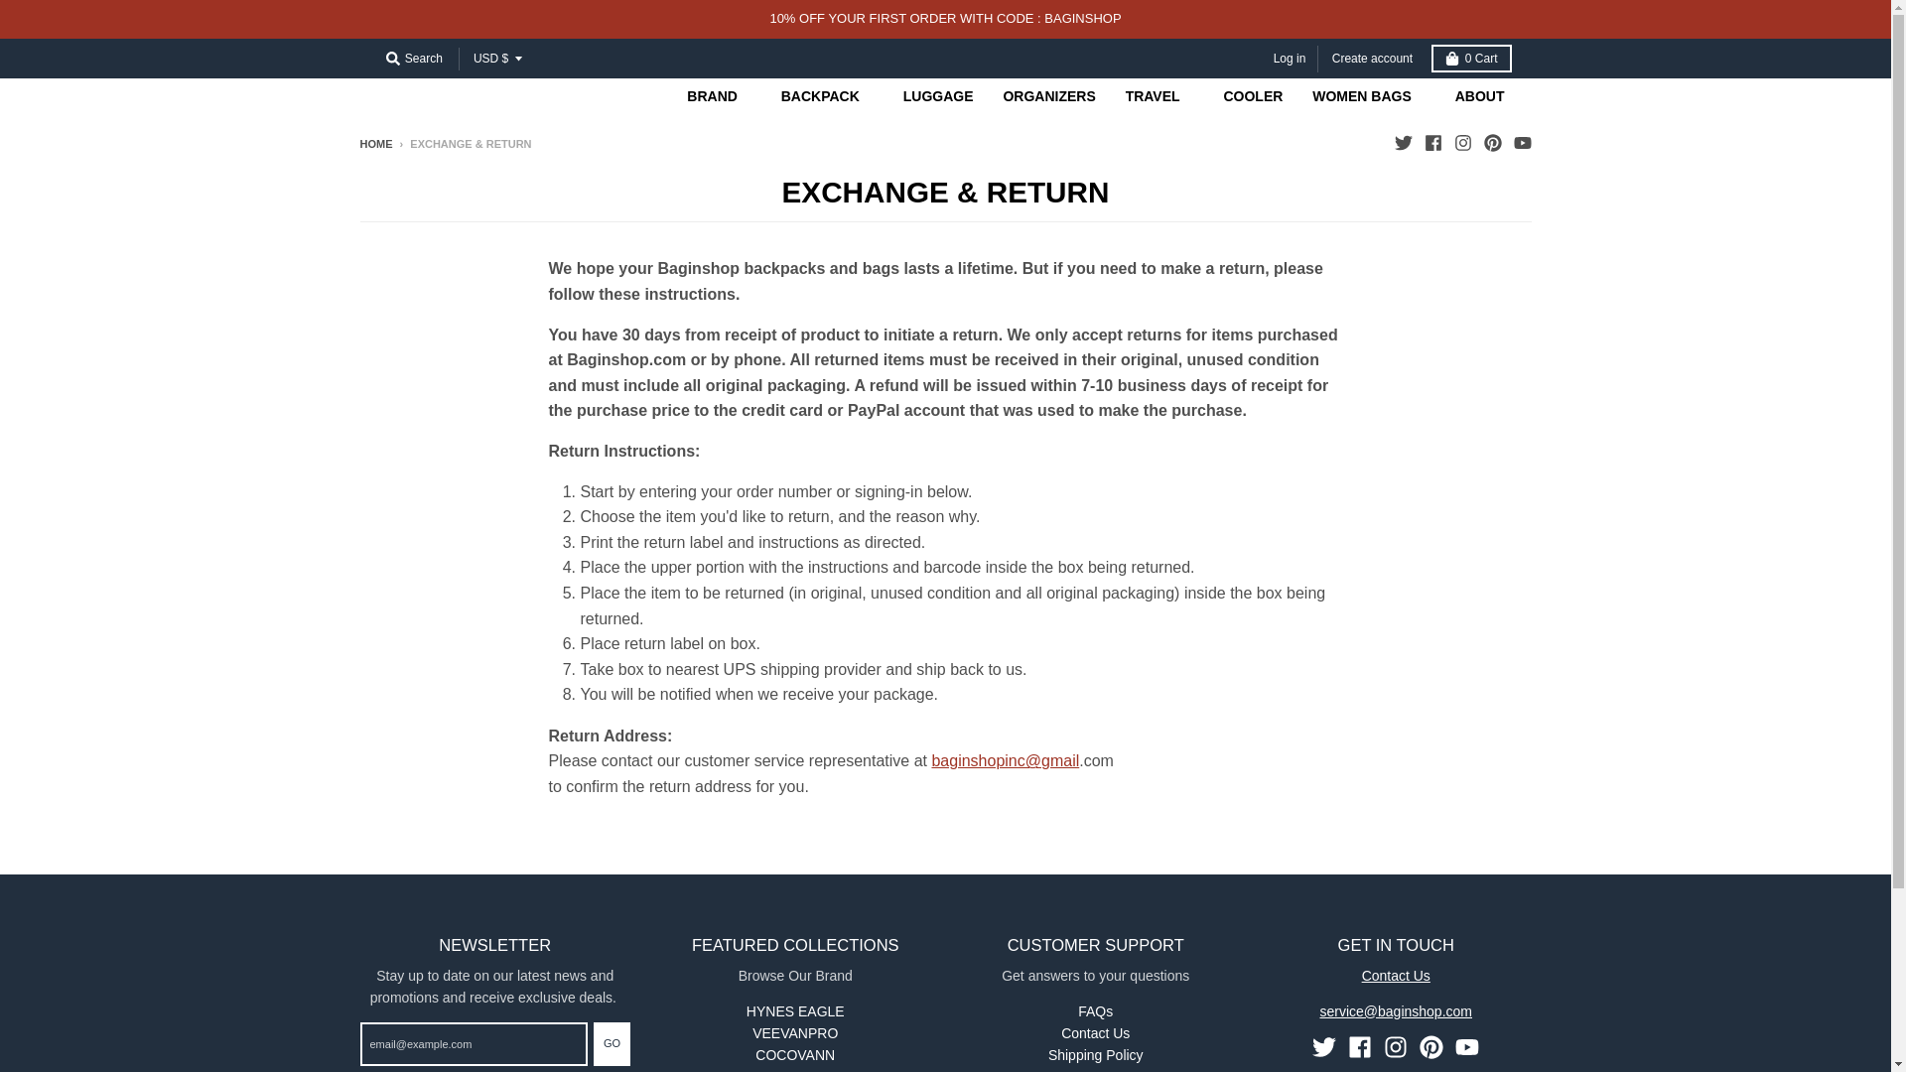 The image size is (1906, 1072). I want to click on Instagram - BAGINSHOP, so click(1461, 143).